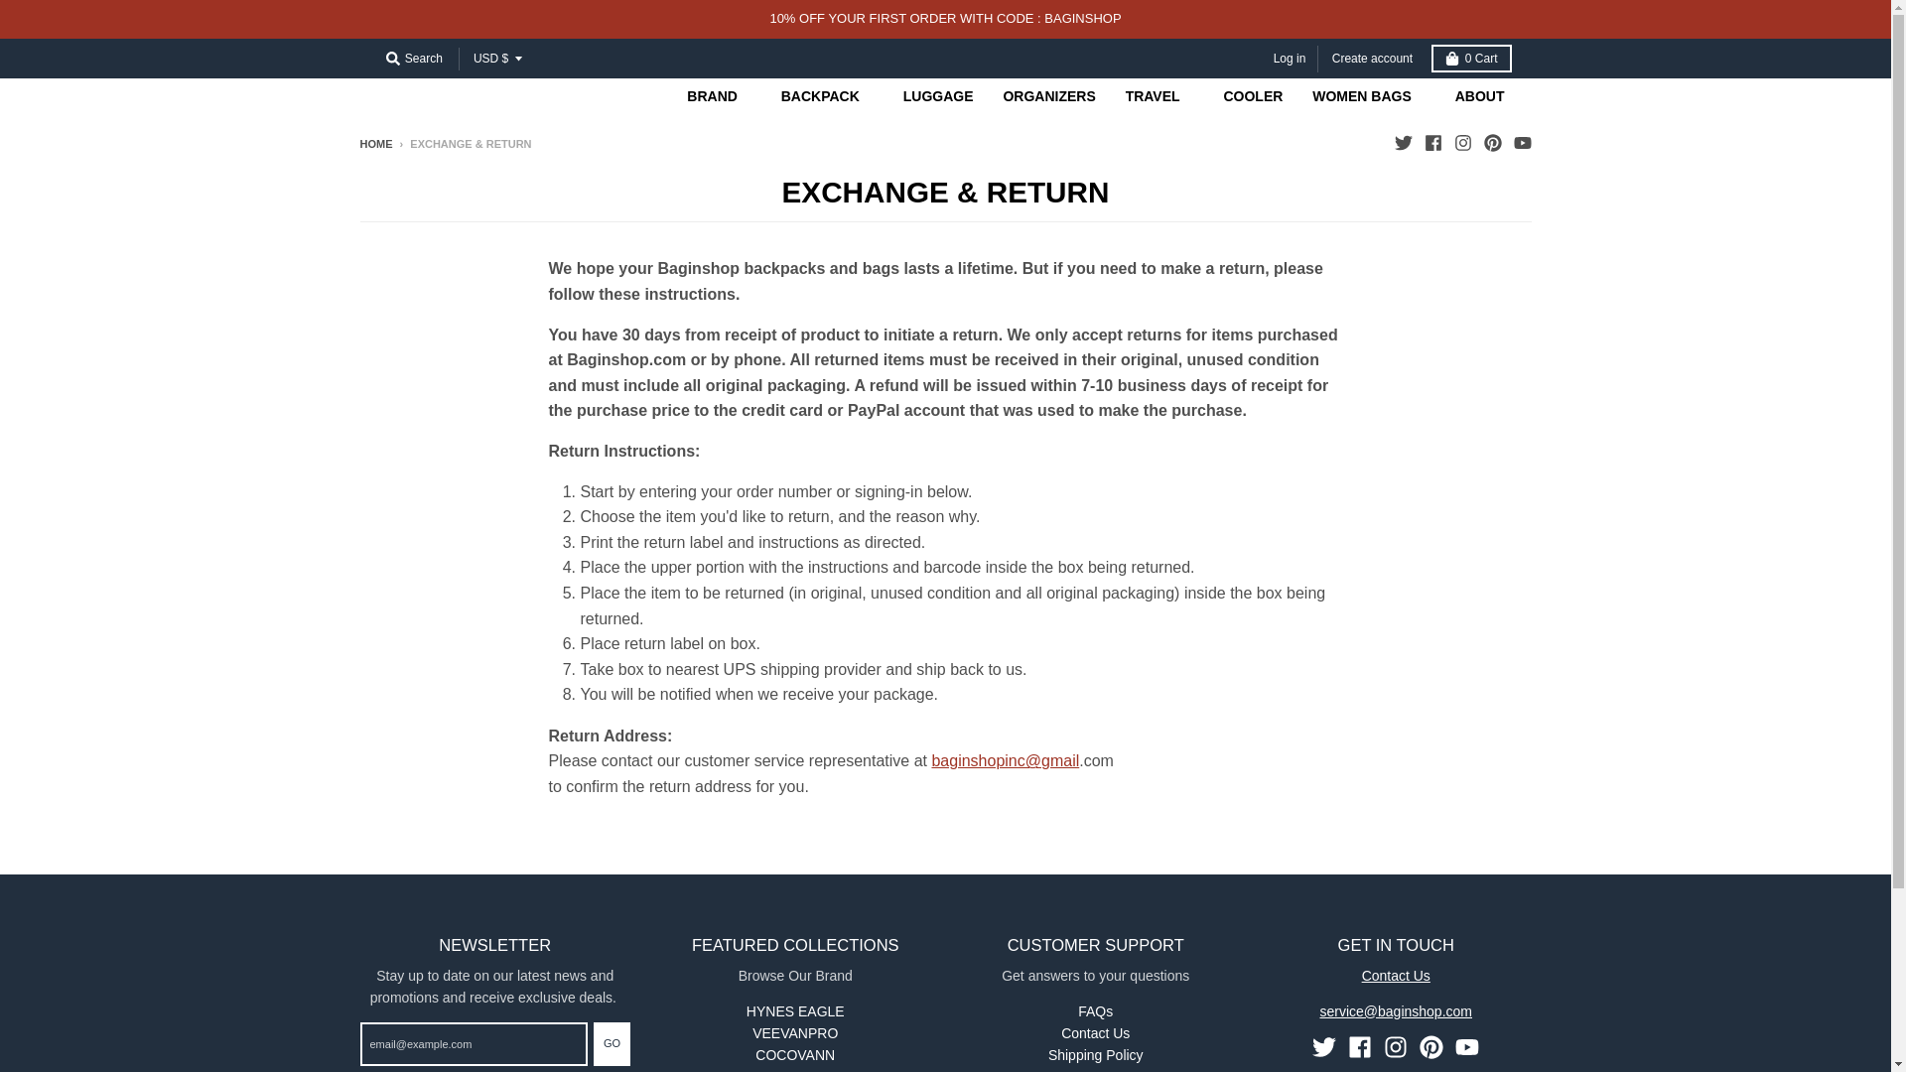 The image size is (1906, 1072). I want to click on Instagram - BAGINSHOP, so click(1461, 143).